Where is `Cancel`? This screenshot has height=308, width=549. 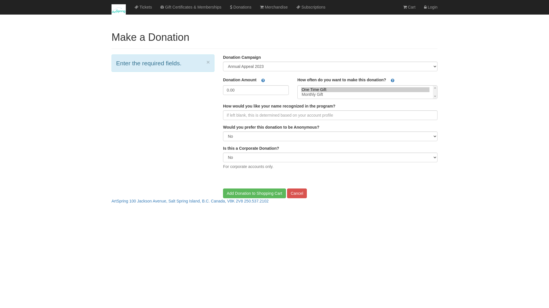
Cancel is located at coordinates (297, 193).